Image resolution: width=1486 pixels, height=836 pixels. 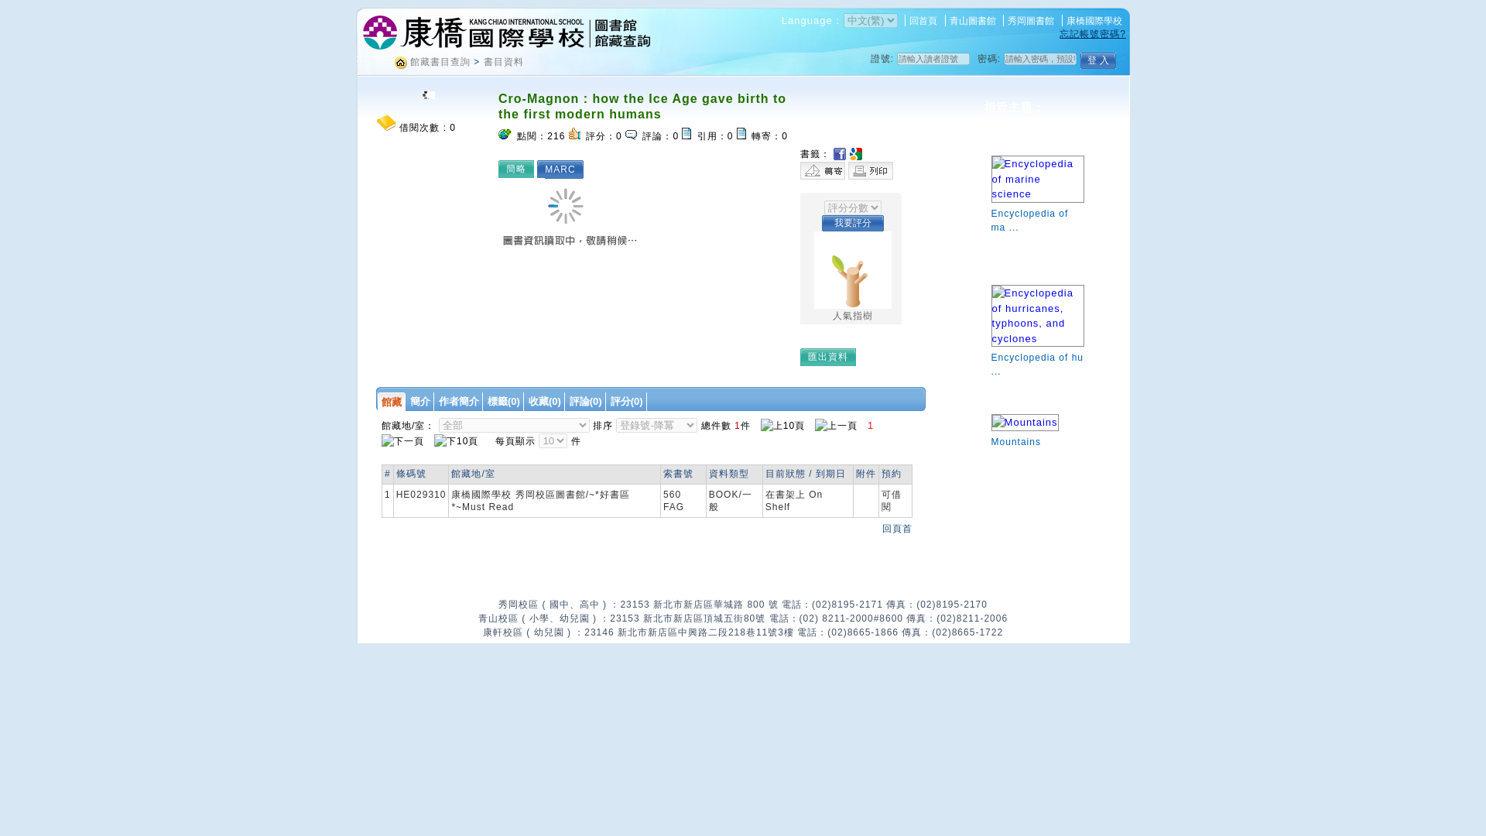 I want to click on Facebook, so click(x=841, y=154).